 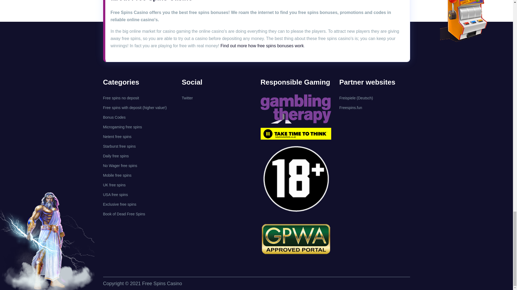 What do you see at coordinates (114, 117) in the screenshot?
I see `Bonus Codes` at bounding box center [114, 117].